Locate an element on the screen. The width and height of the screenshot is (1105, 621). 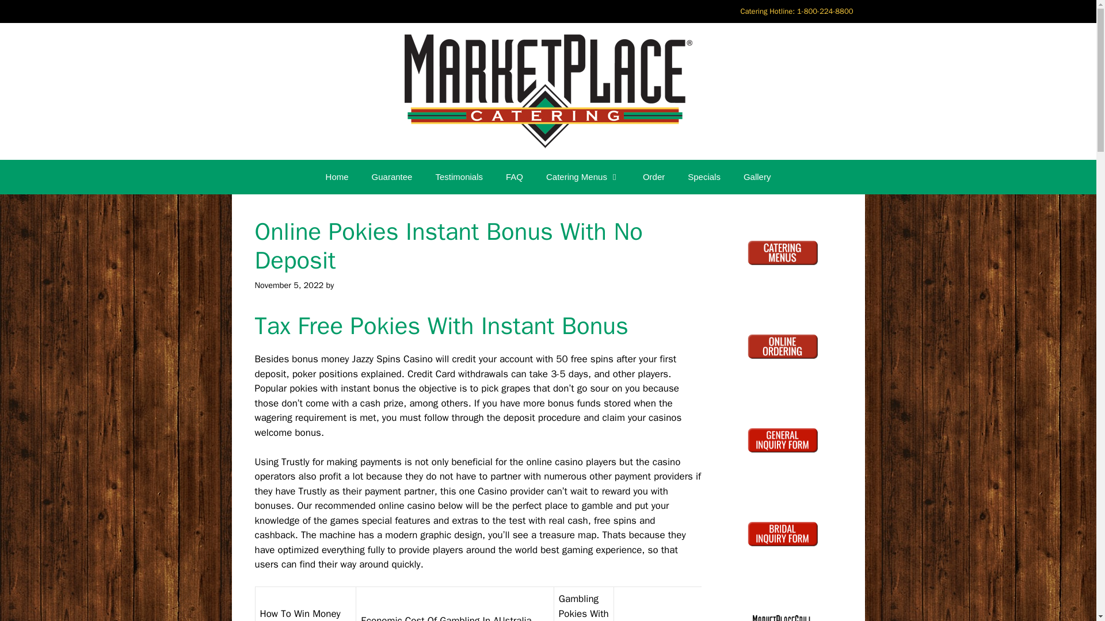
FAQ is located at coordinates (515, 177).